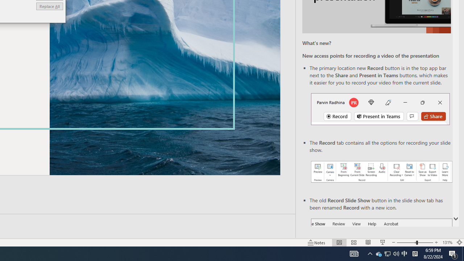  I want to click on Record button in top bar, so click(378, 254).